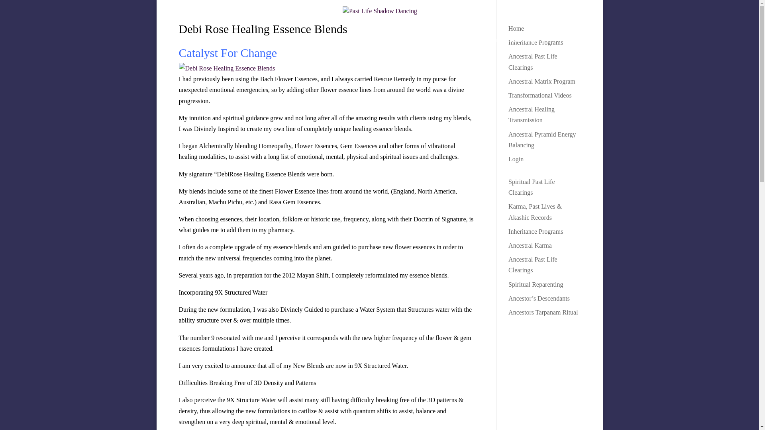 This screenshot has width=765, height=430. What do you see at coordinates (533, 264) in the screenshot?
I see `Ancestral Past Life Clearings` at bounding box center [533, 264].